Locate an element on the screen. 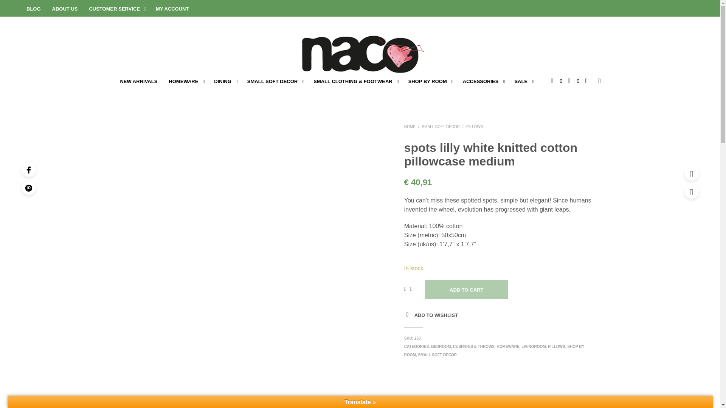 This screenshot has width=726, height=408. DINING is located at coordinates (223, 82).